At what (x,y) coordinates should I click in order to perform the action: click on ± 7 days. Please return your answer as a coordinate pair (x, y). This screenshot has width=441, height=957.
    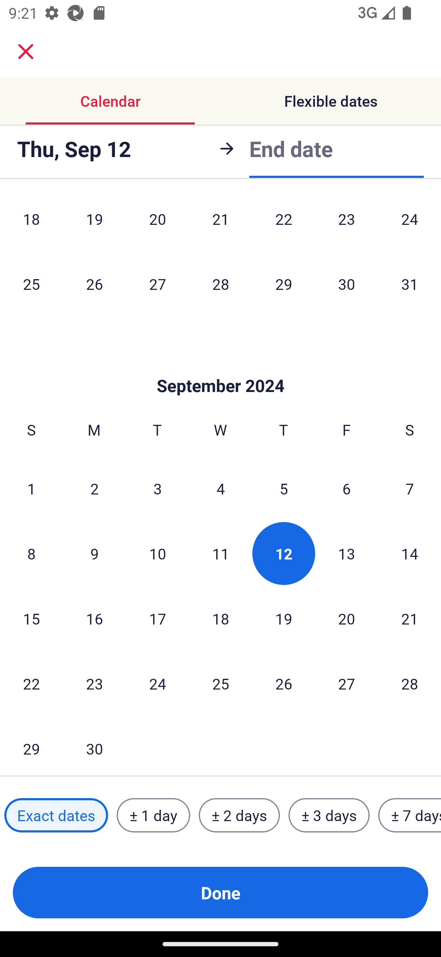
    Looking at the image, I should click on (410, 815).